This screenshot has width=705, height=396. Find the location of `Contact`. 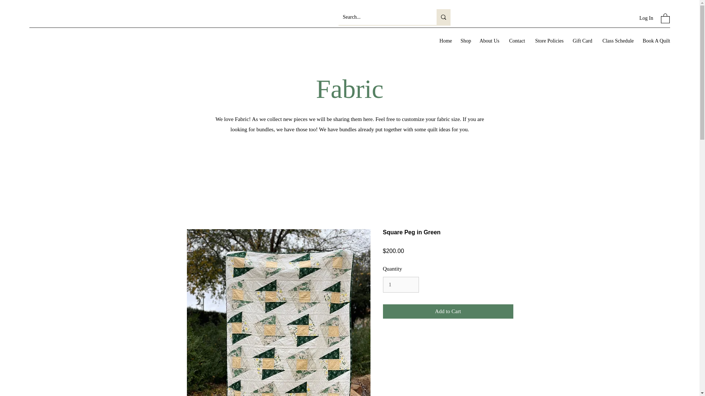

Contact is located at coordinates (516, 41).